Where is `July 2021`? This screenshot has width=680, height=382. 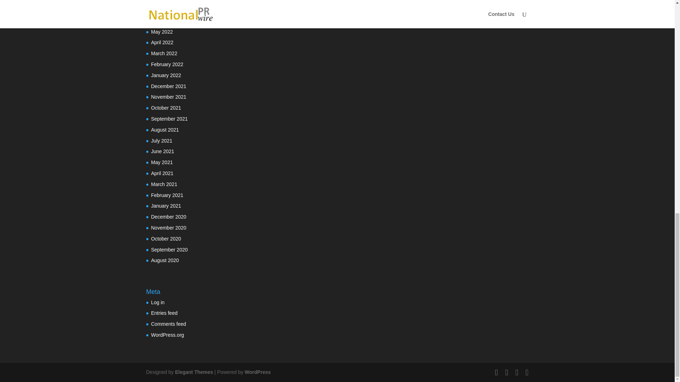 July 2021 is located at coordinates (161, 141).